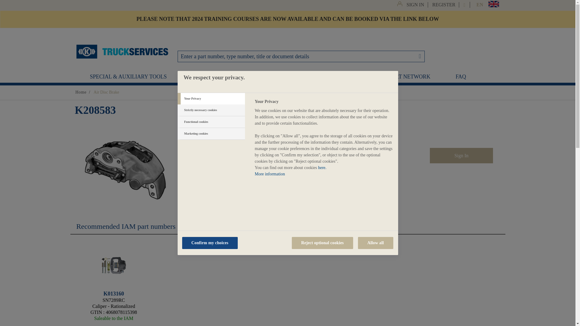  Describe the element at coordinates (265, 77) in the screenshot. I see `TRAINING` at that location.